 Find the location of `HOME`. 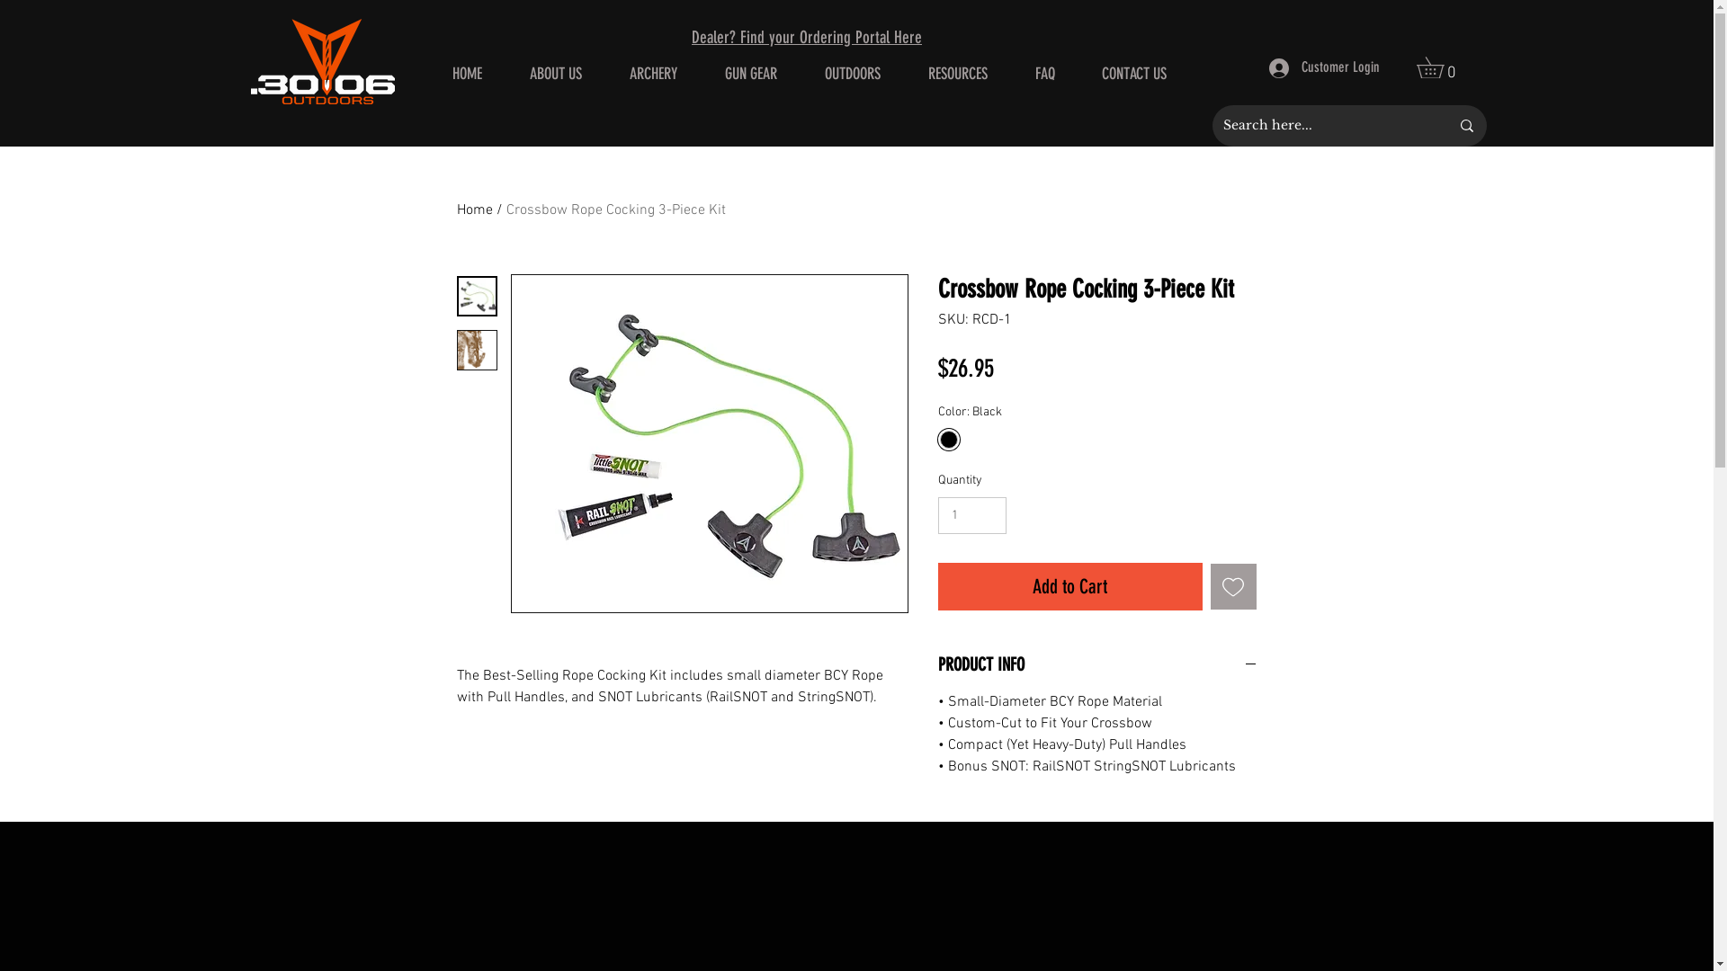

HOME is located at coordinates (467, 74).